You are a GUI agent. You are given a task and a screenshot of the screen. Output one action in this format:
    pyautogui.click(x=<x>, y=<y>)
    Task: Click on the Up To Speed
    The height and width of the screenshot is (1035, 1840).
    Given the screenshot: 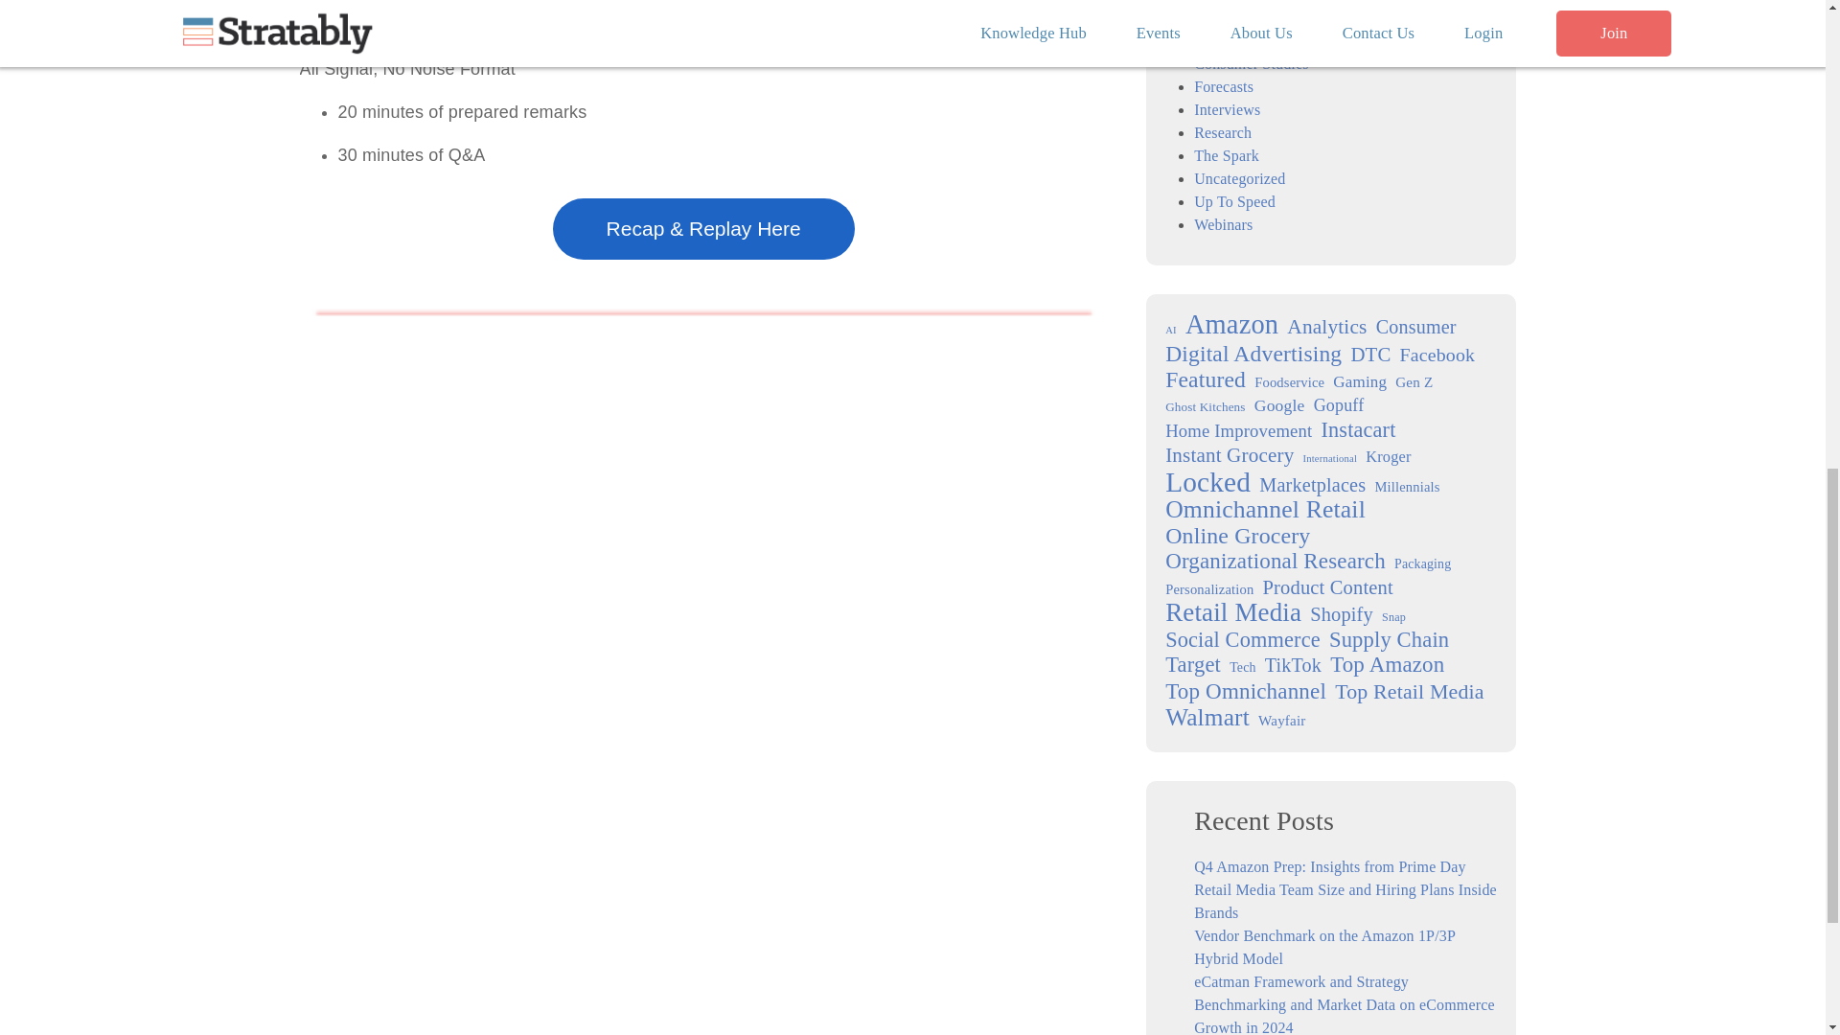 What is the action you would take?
    pyautogui.click(x=1234, y=201)
    